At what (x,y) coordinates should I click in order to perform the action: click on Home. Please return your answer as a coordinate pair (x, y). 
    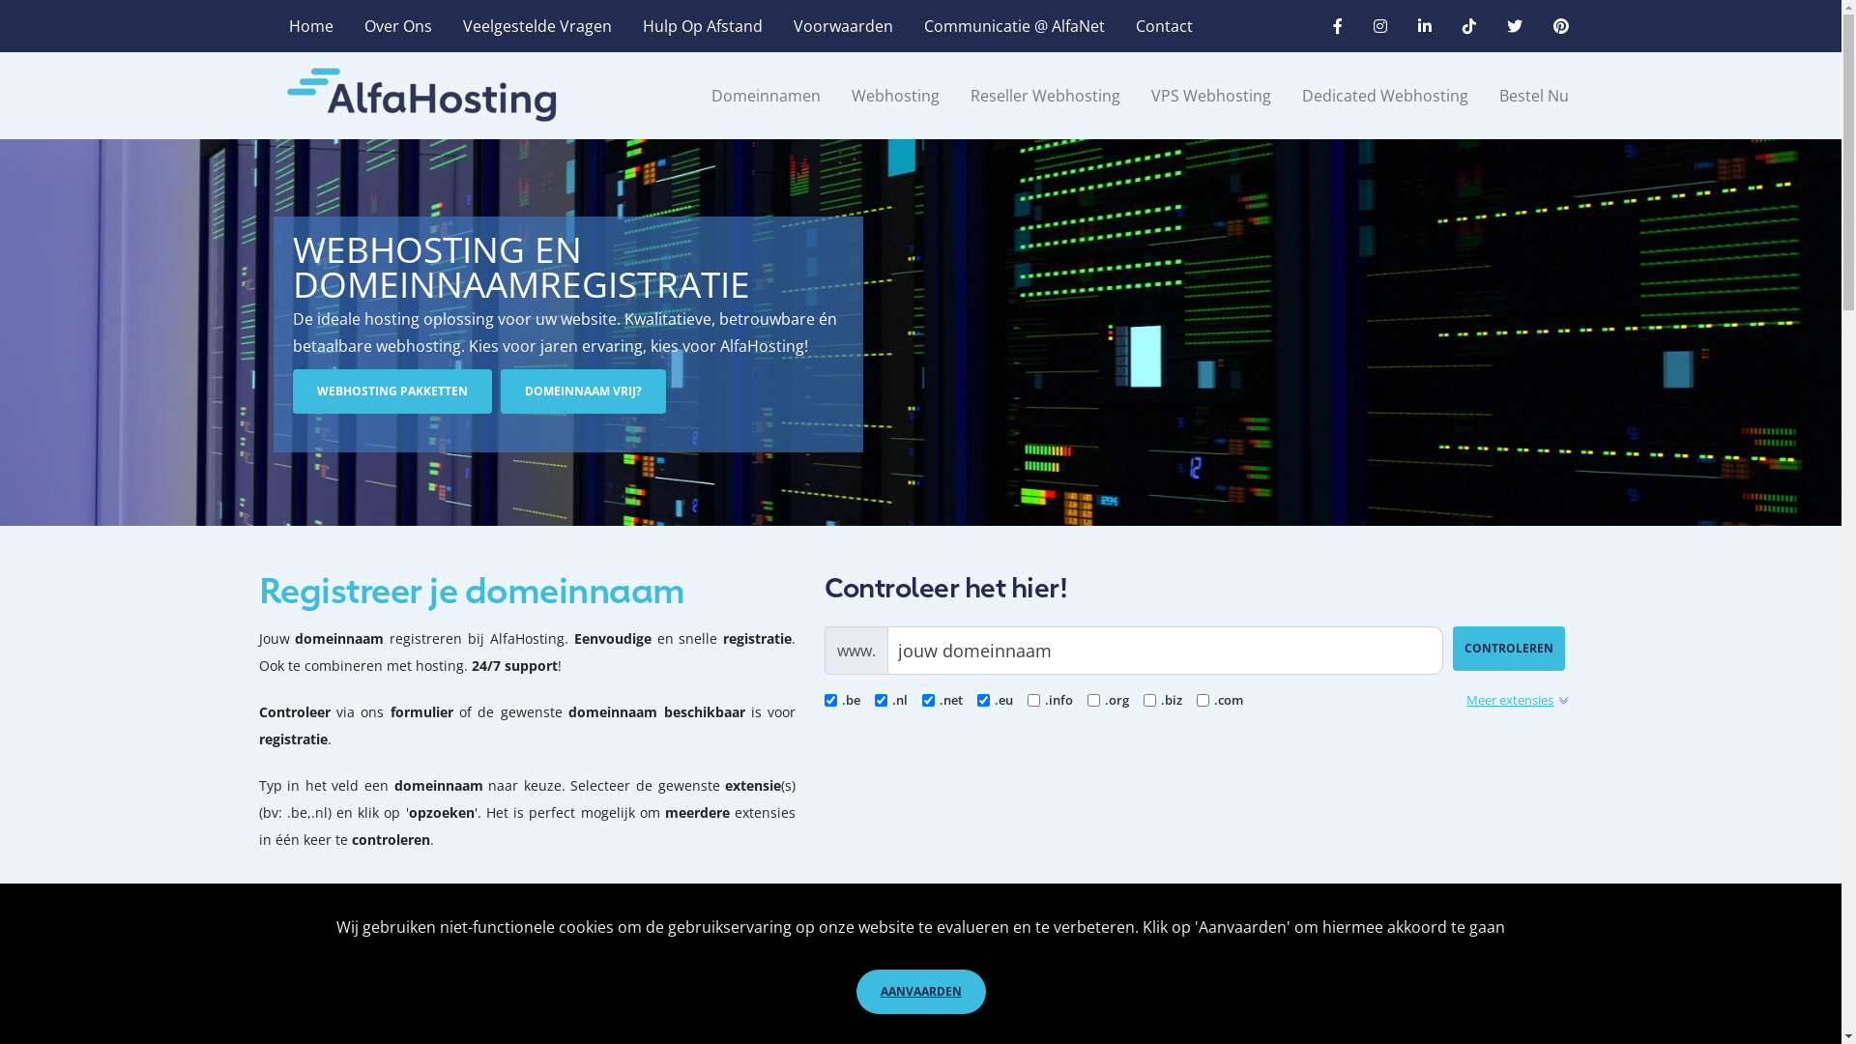
    Looking at the image, I should click on (310, 26).